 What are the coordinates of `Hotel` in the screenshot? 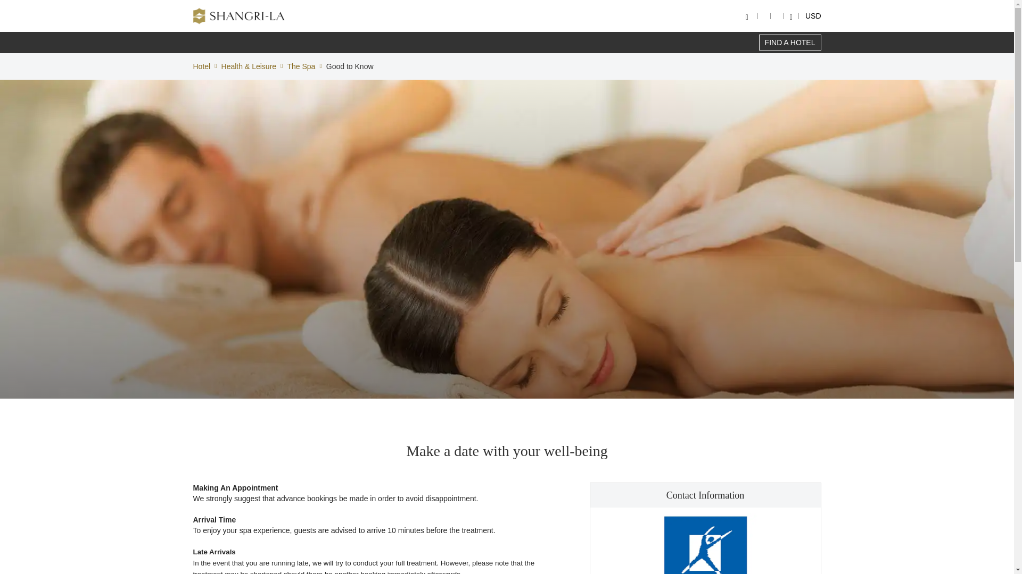 It's located at (201, 66).